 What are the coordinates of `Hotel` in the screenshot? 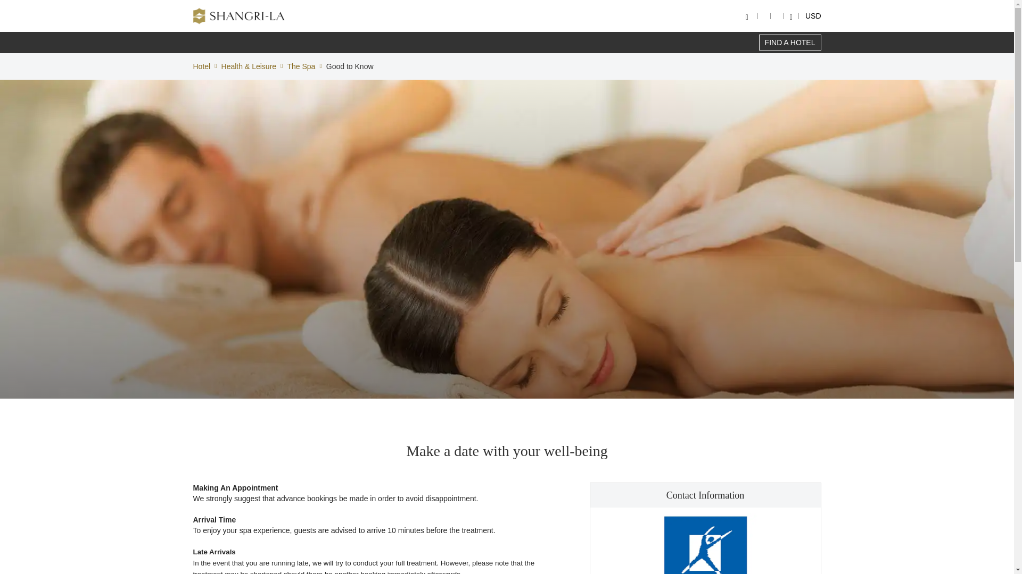 It's located at (201, 66).